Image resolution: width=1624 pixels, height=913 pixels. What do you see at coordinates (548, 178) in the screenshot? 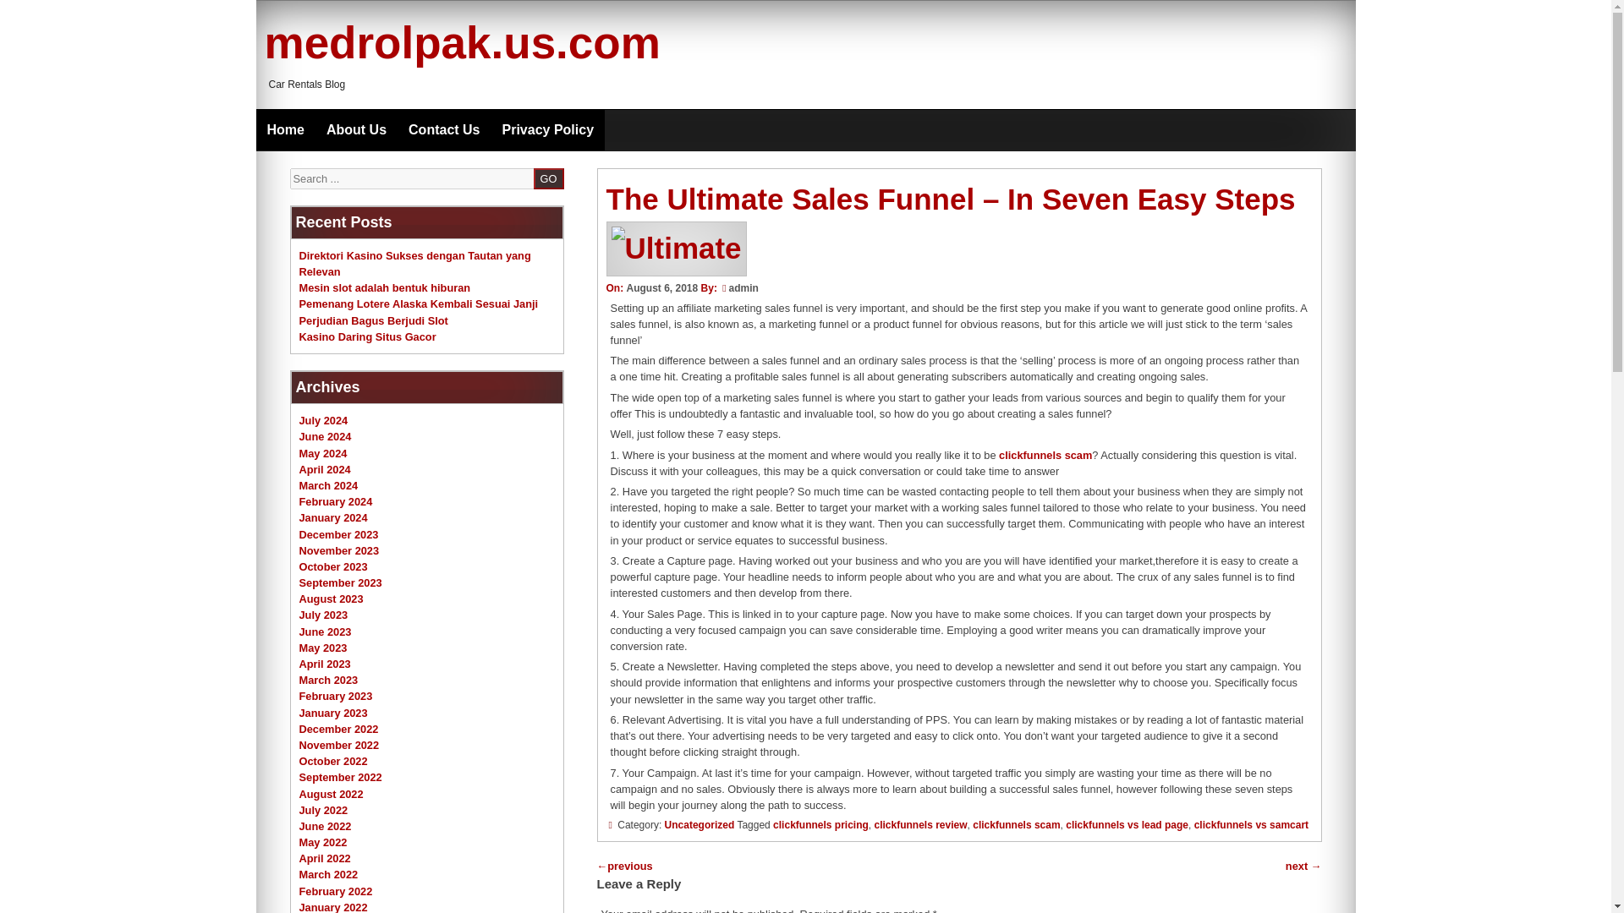
I see `GO` at bounding box center [548, 178].